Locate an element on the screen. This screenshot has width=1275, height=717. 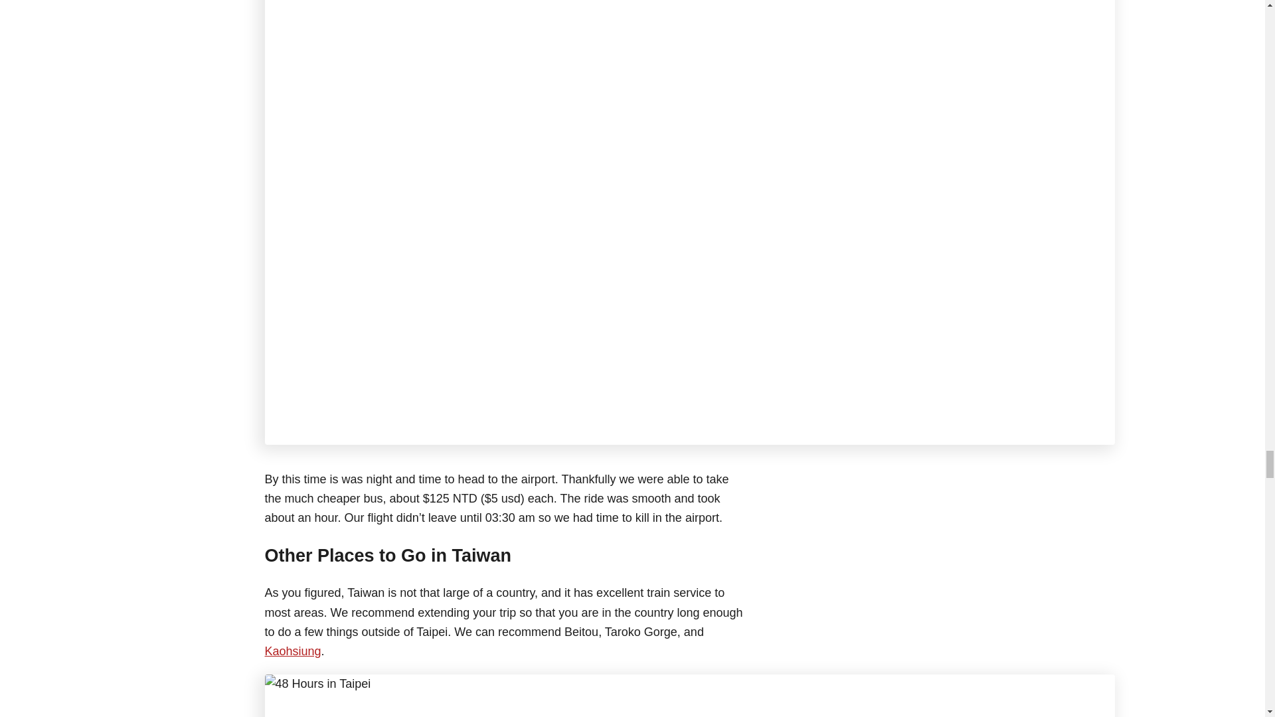
Kaohsiung is located at coordinates (292, 651).